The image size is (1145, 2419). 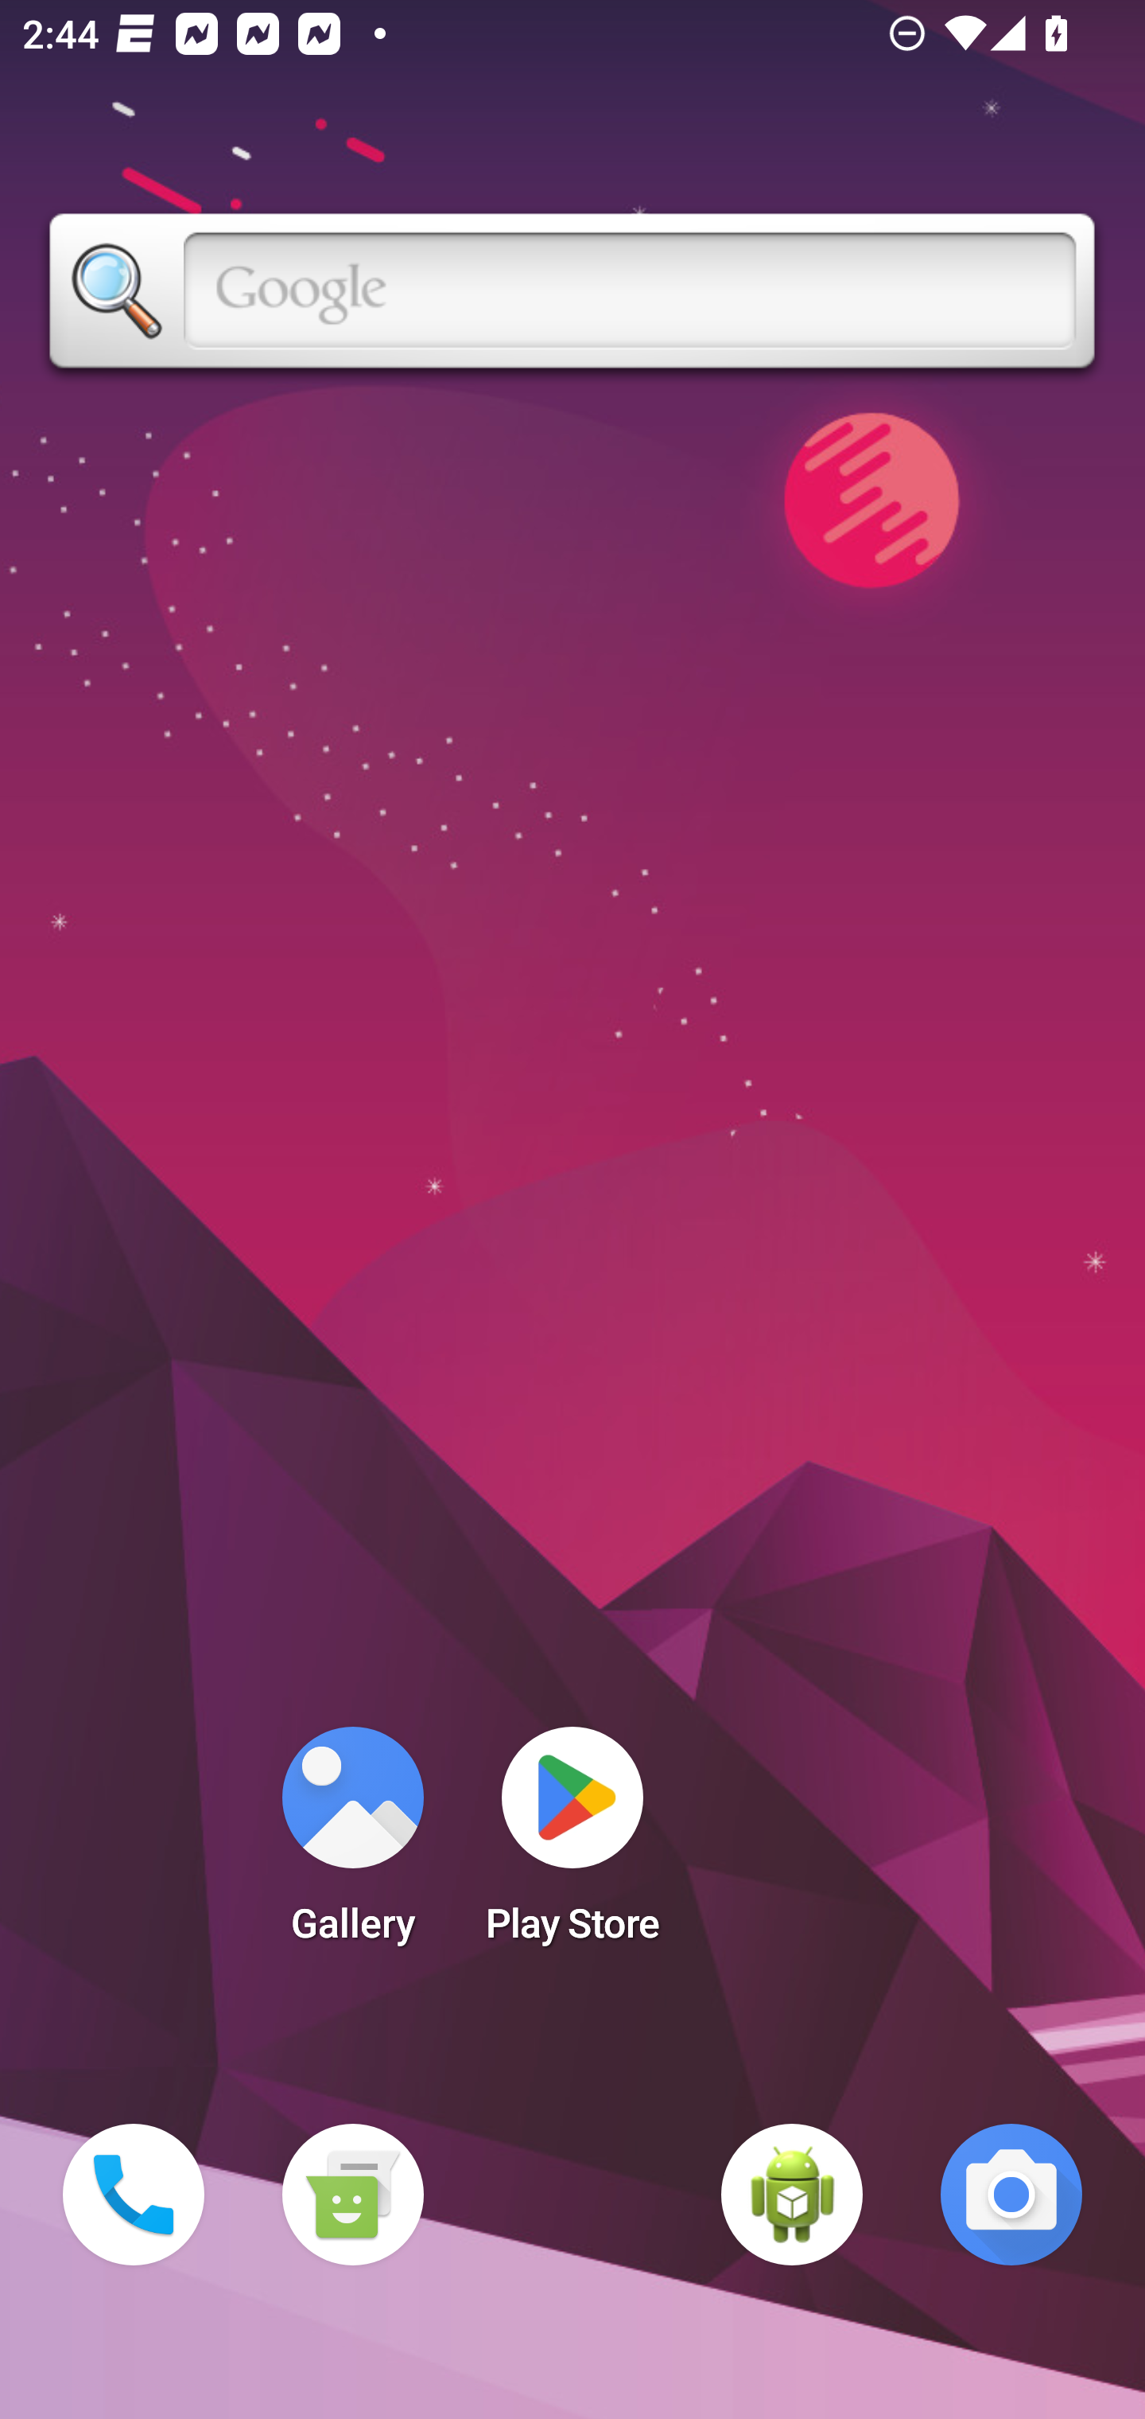 What do you see at coordinates (792, 2195) in the screenshot?
I see `WebView Browser Tester` at bounding box center [792, 2195].